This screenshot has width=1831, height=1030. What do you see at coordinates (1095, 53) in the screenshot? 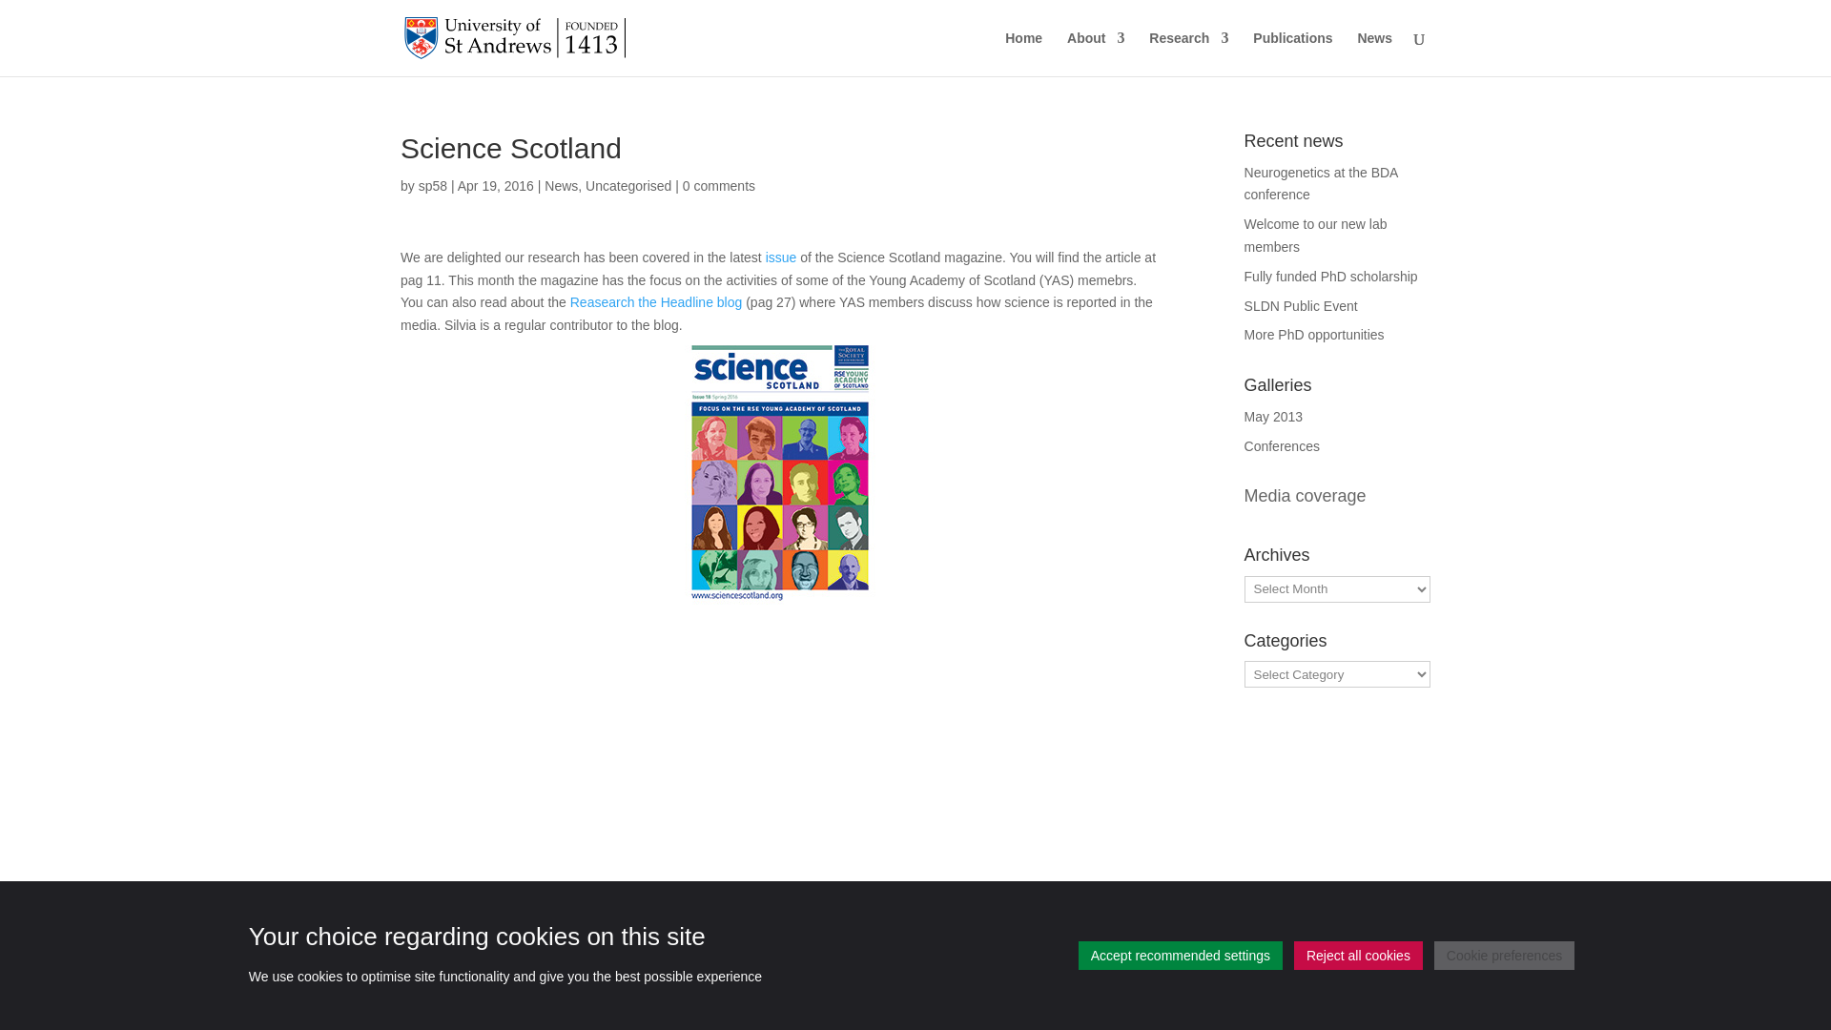
I see `About` at bounding box center [1095, 53].